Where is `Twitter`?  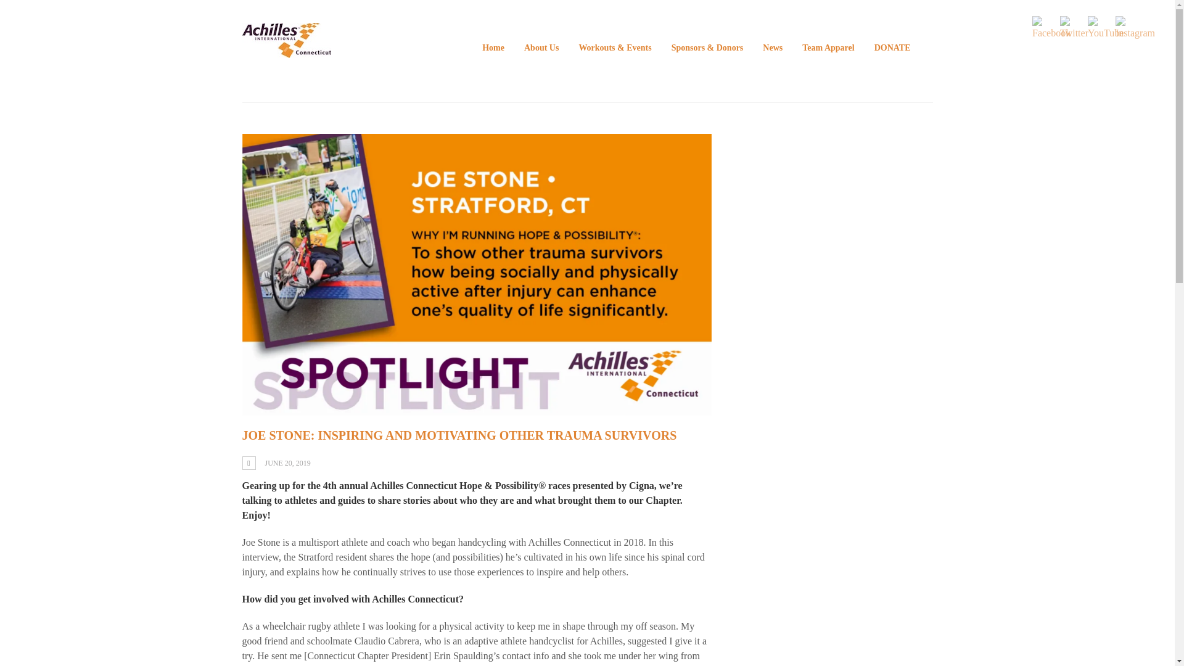
Twitter is located at coordinates (1074, 28).